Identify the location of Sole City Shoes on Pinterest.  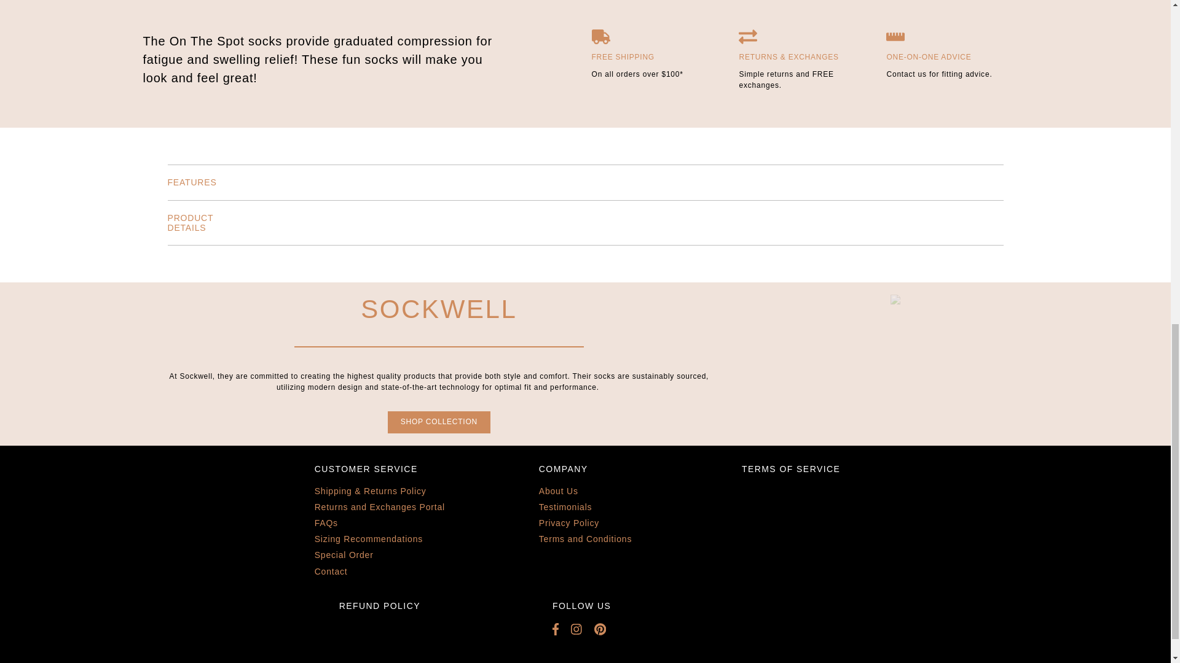
(606, 629).